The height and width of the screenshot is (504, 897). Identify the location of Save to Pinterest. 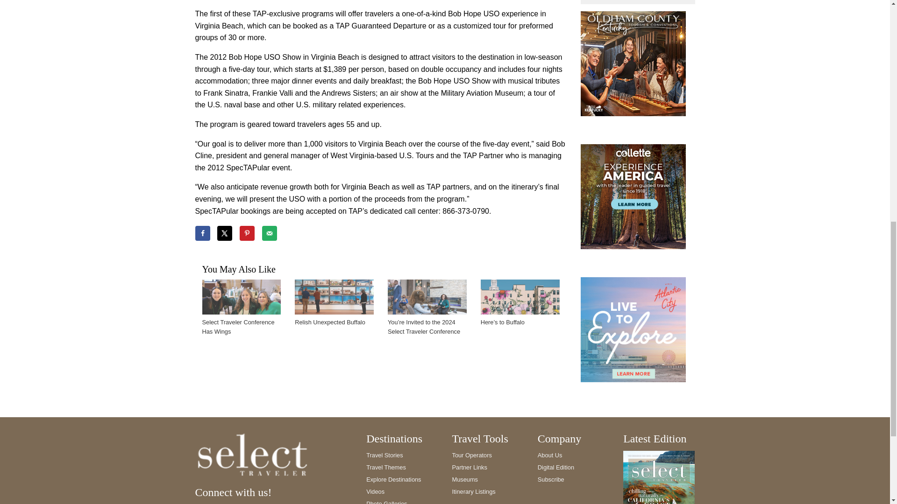
(247, 233).